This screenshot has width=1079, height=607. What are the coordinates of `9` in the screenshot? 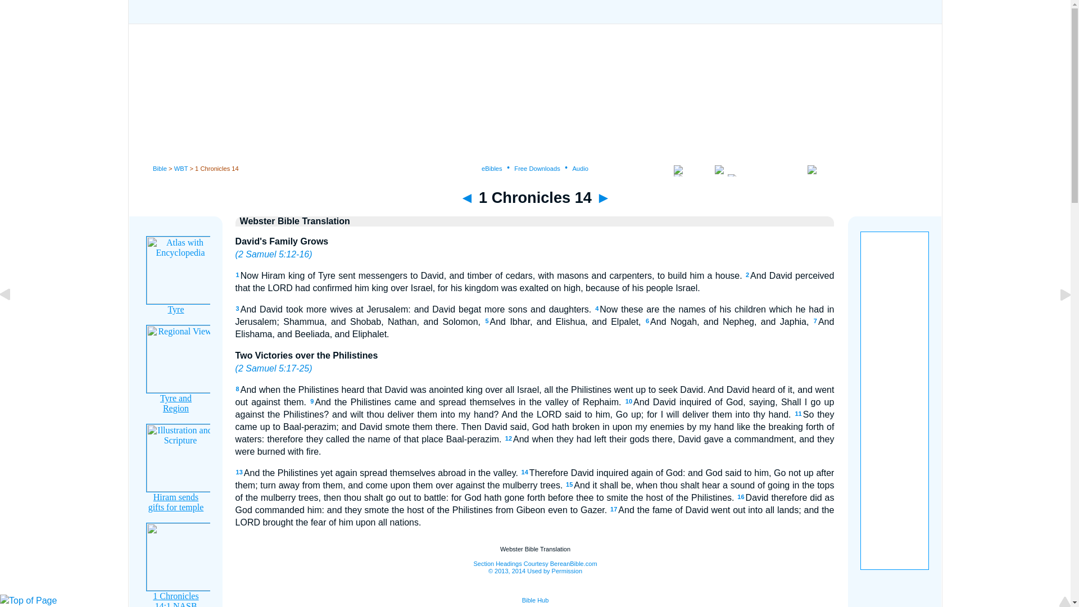 It's located at (312, 401).